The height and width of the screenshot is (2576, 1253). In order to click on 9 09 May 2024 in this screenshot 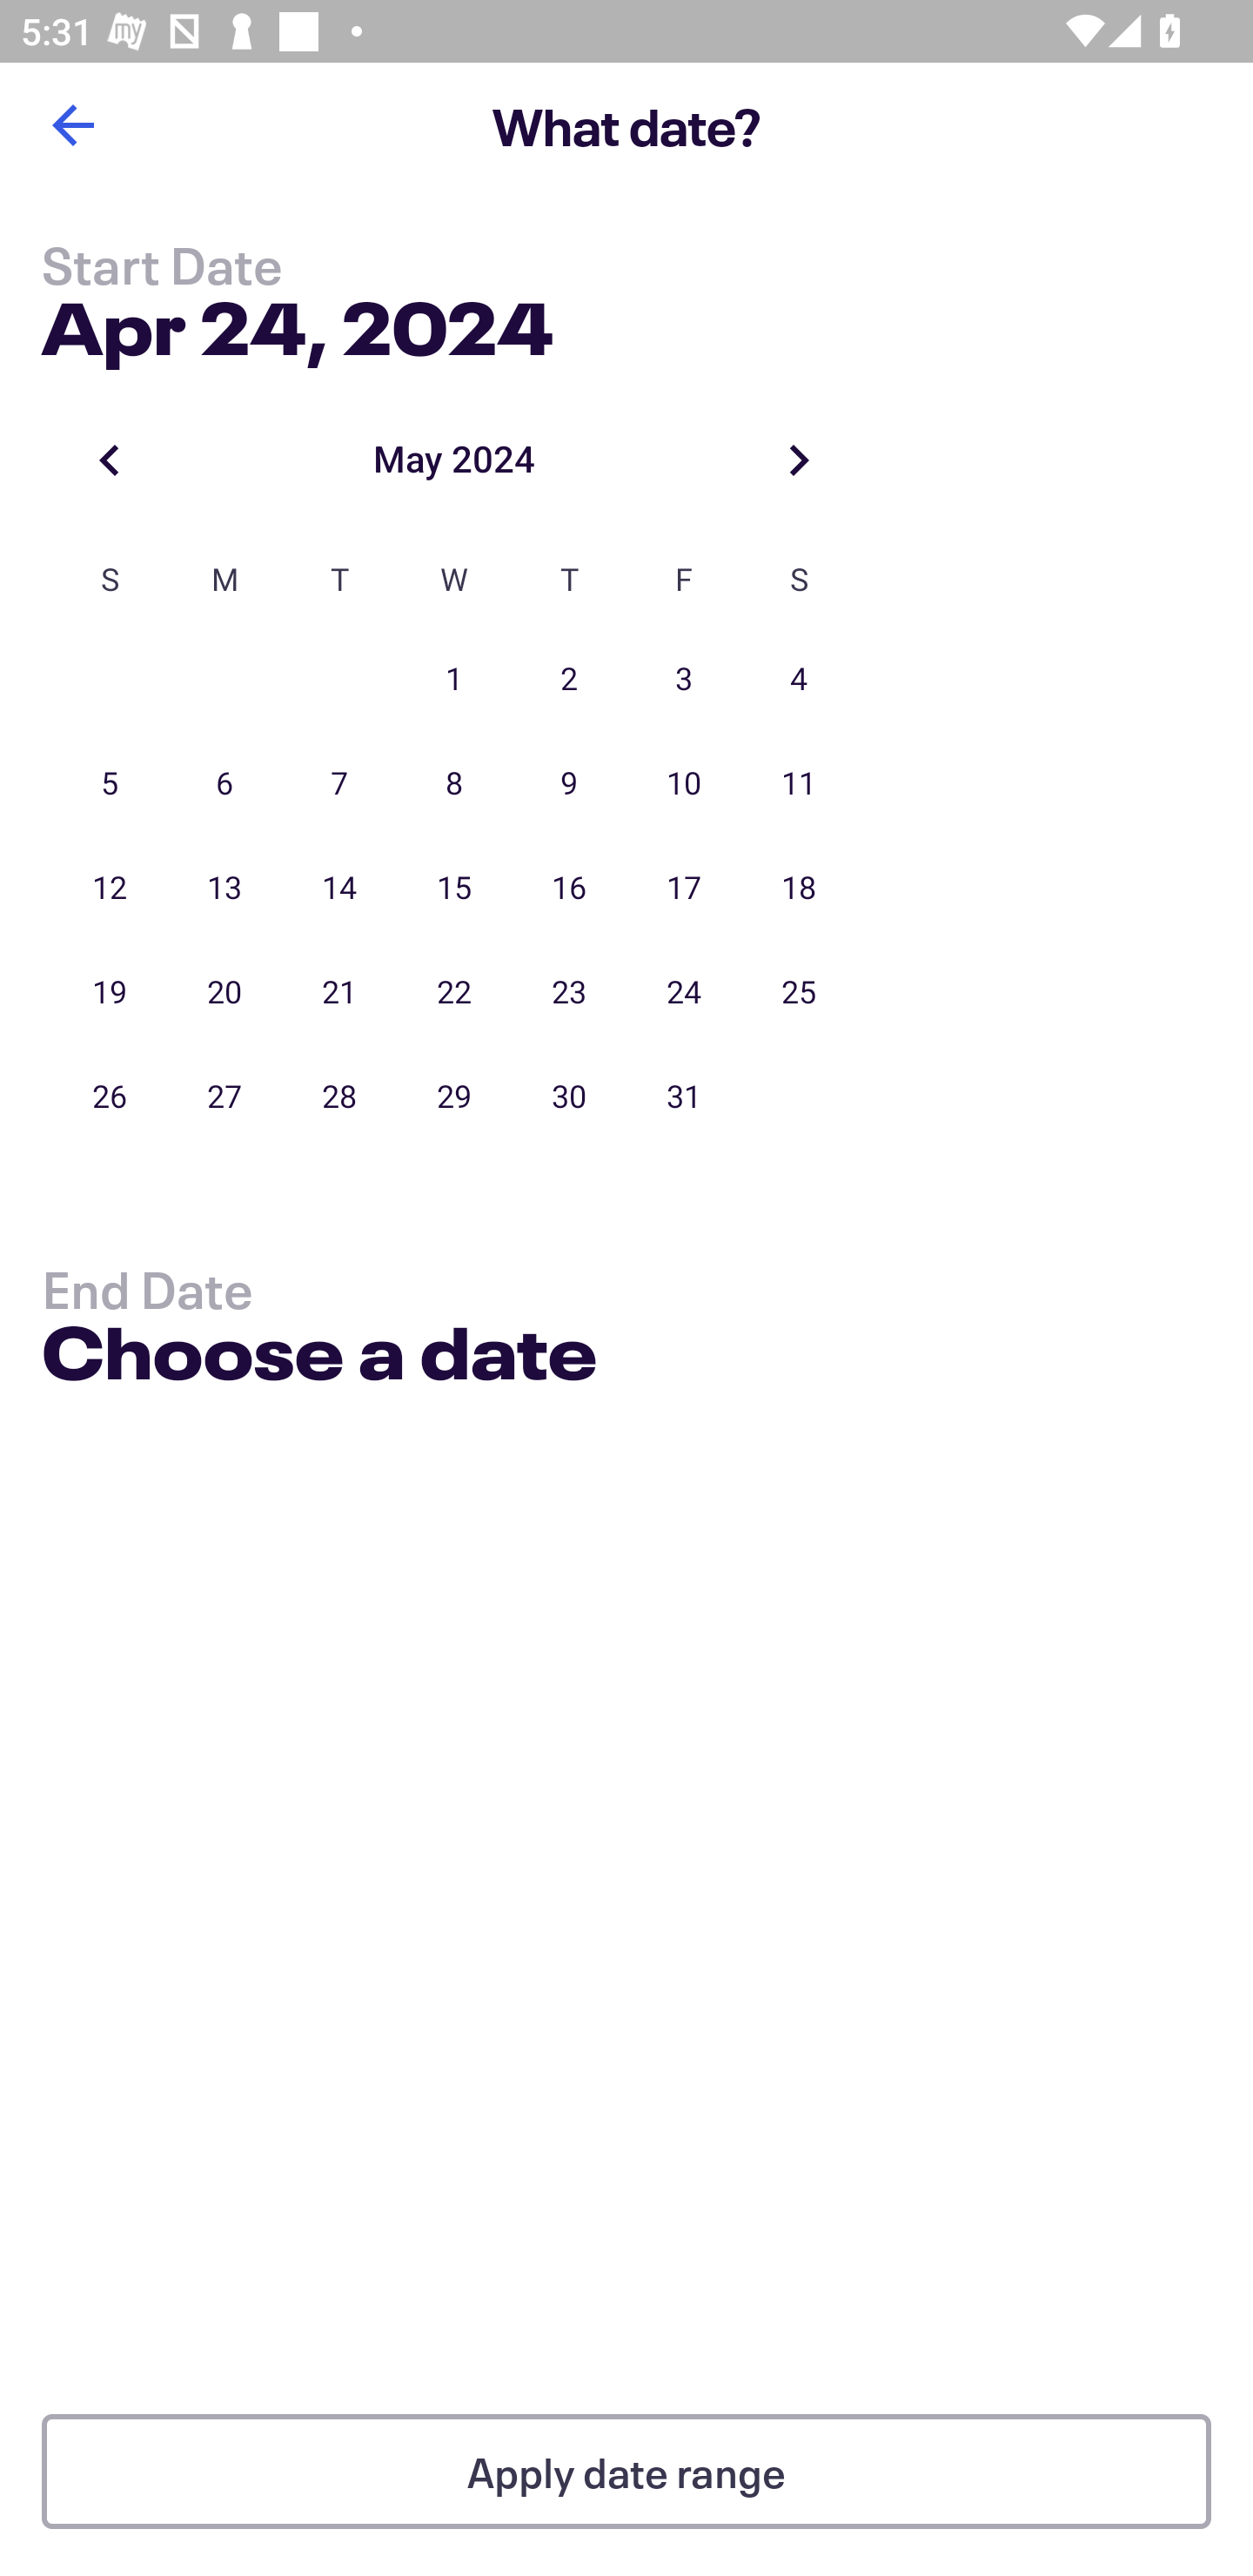, I will do `click(569, 784)`.